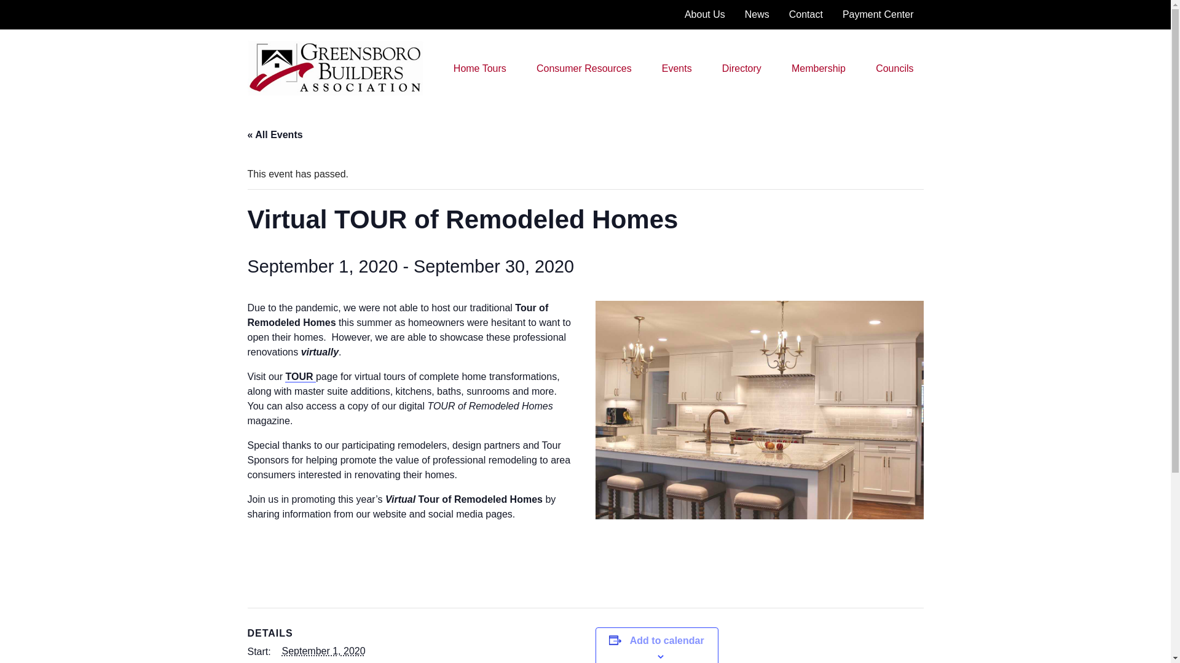 The image size is (1180, 663). Describe the element at coordinates (894, 68) in the screenshot. I see `Councils` at that location.